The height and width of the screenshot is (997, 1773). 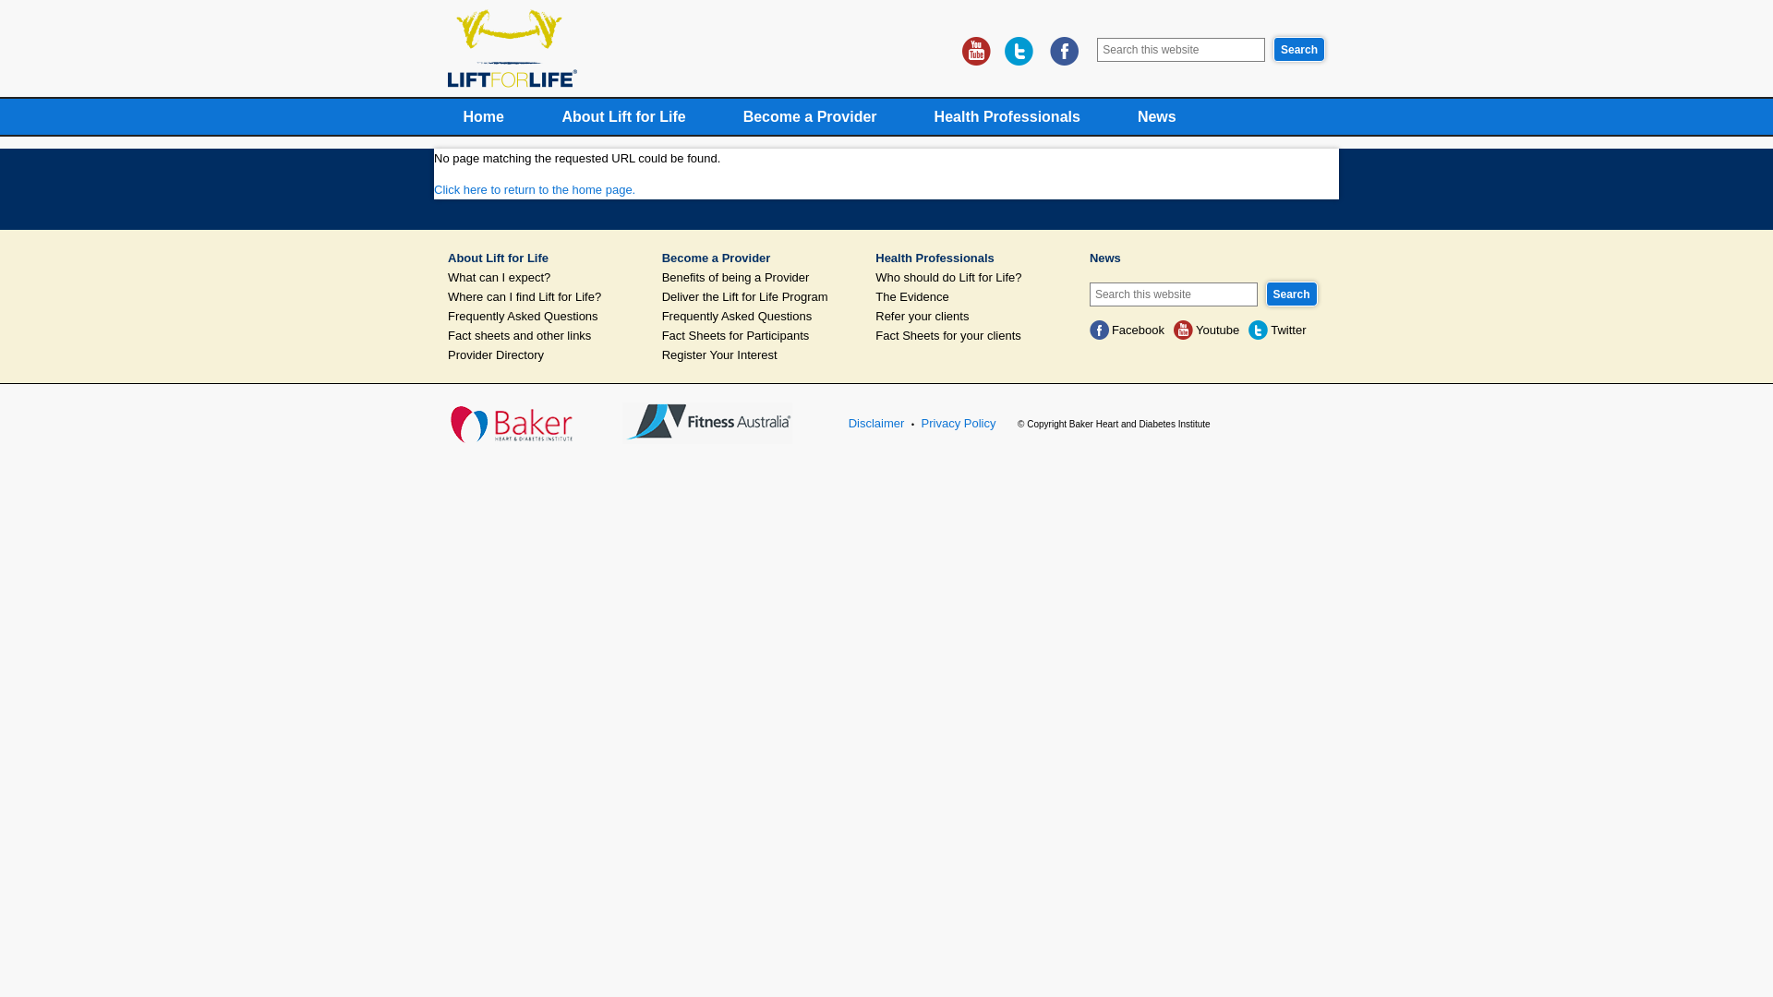 I want to click on Click here to return to the home page., so click(x=535, y=190).